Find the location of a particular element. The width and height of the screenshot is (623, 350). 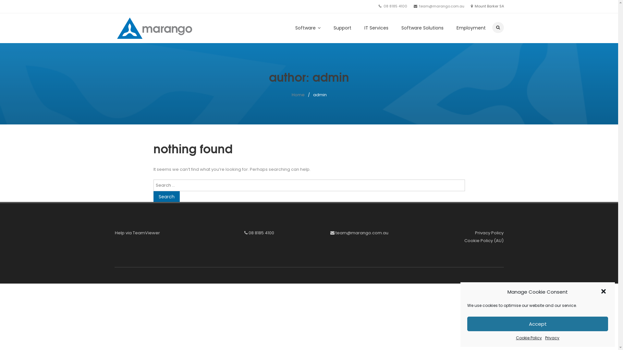

Cookie Policy (AU) is located at coordinates (484, 240).